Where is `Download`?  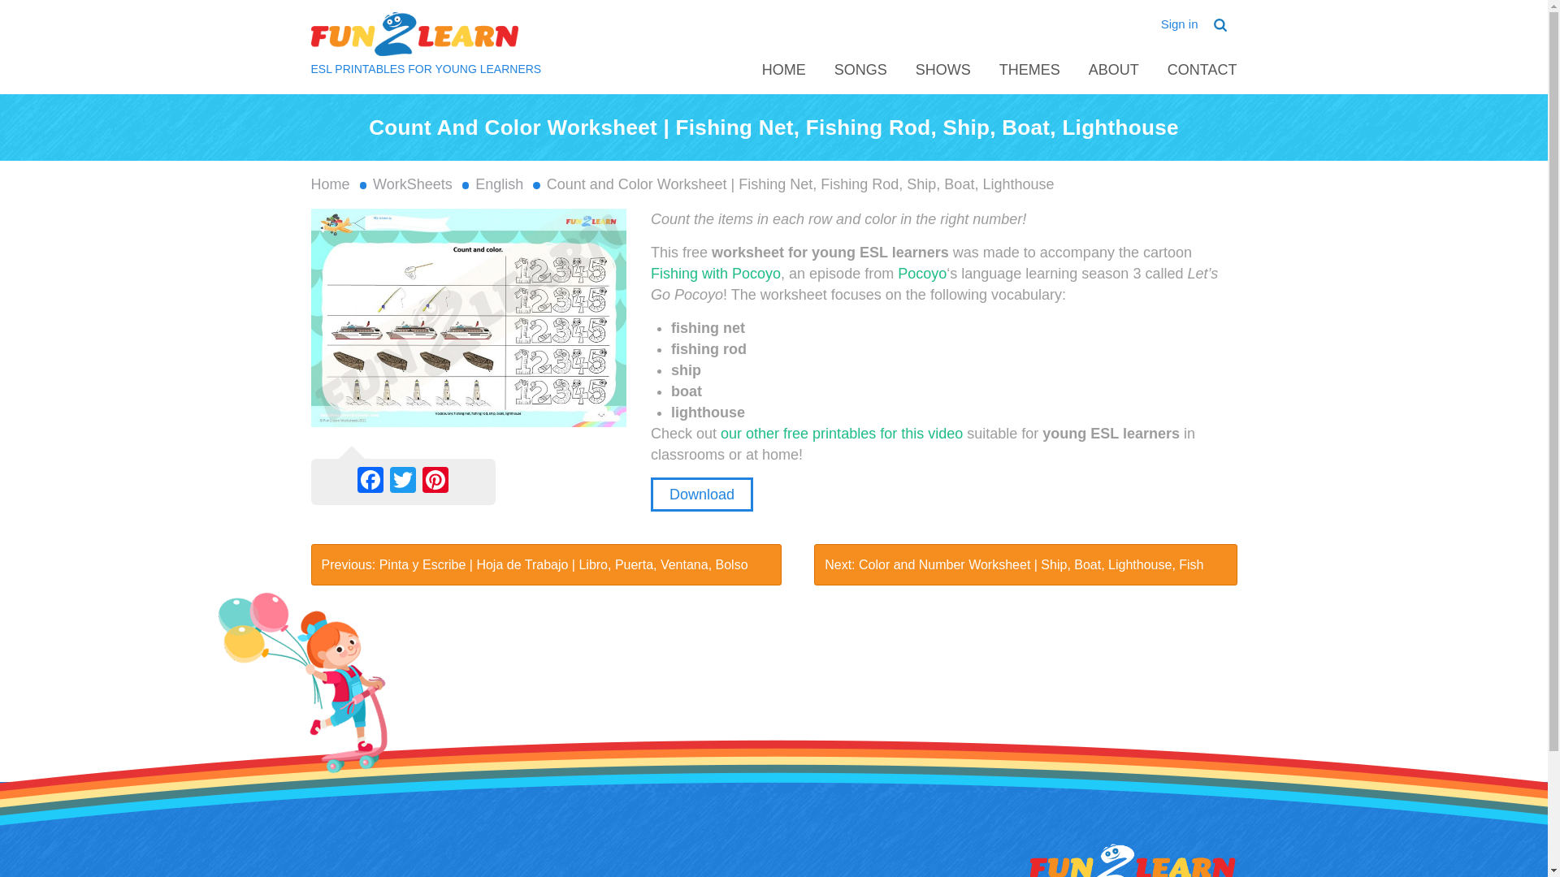 Download is located at coordinates (702, 494).